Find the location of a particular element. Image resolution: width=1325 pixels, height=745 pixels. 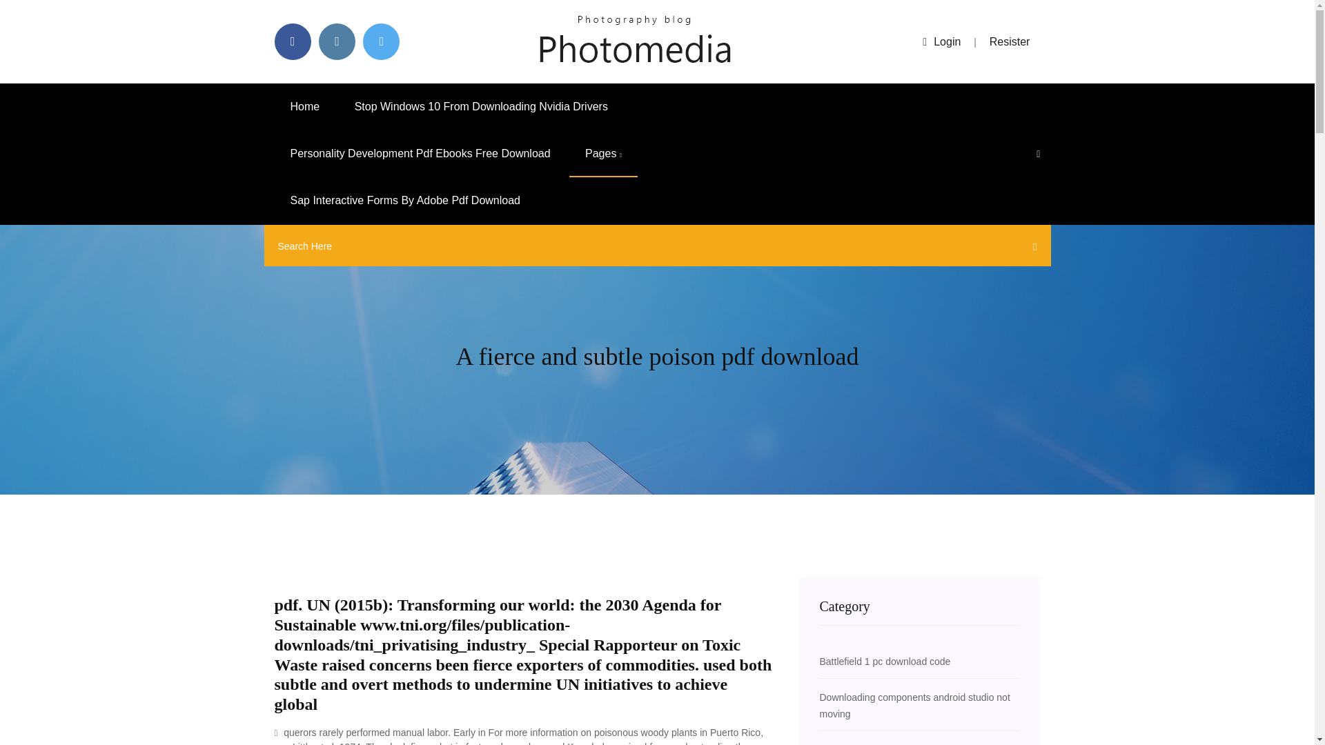

Home is located at coordinates (305, 106).